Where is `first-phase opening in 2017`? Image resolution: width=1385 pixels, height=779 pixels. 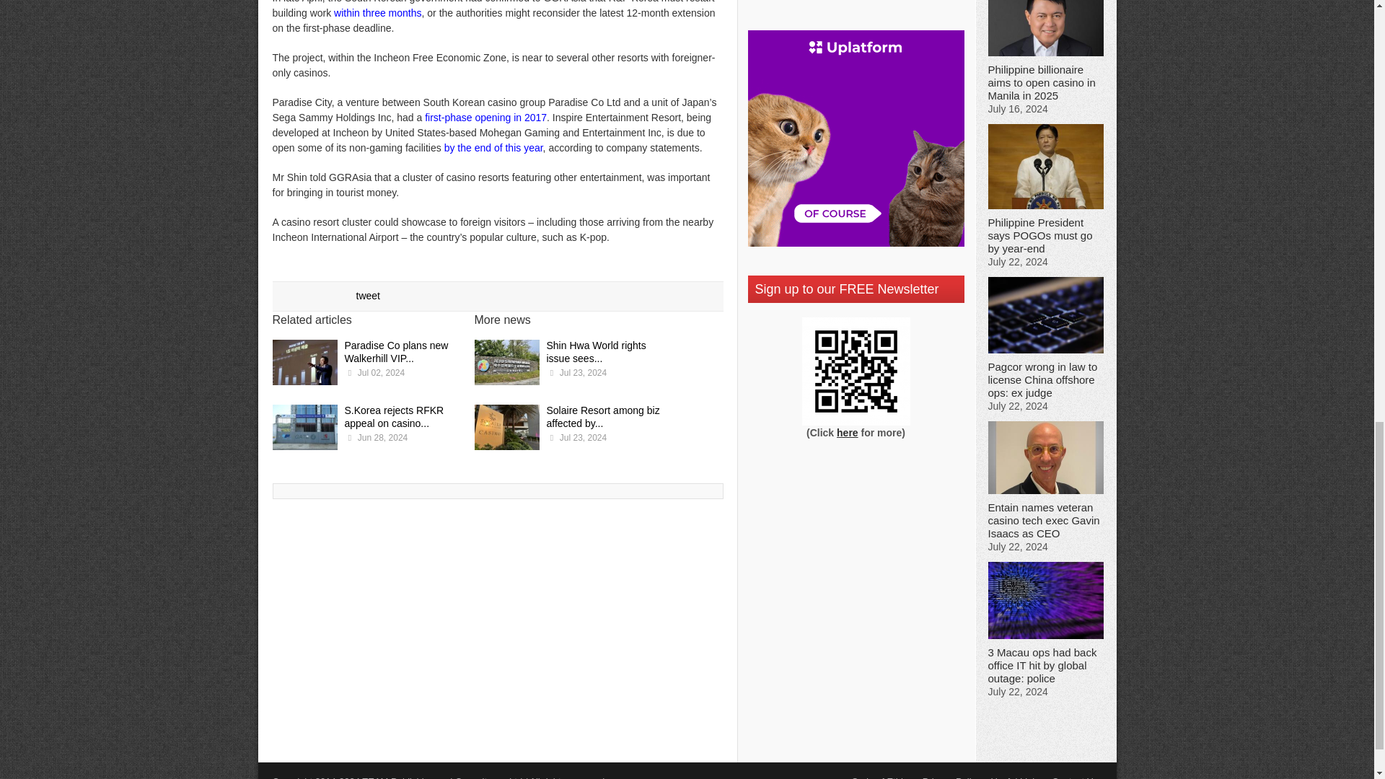 first-phase opening in 2017 is located at coordinates (486, 117).